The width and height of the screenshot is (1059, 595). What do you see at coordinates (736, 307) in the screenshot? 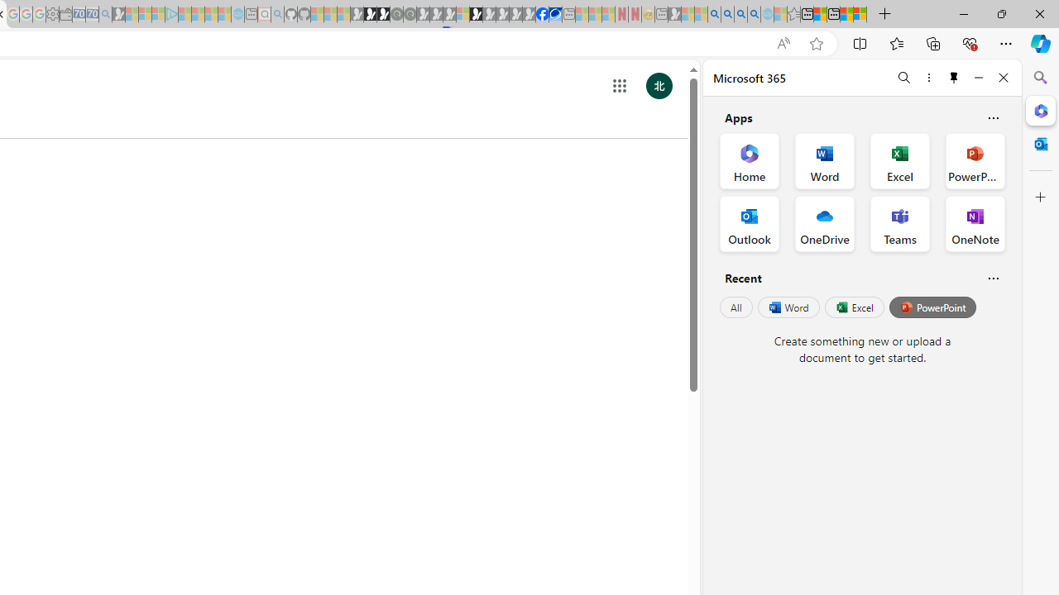
I see `All` at bounding box center [736, 307].